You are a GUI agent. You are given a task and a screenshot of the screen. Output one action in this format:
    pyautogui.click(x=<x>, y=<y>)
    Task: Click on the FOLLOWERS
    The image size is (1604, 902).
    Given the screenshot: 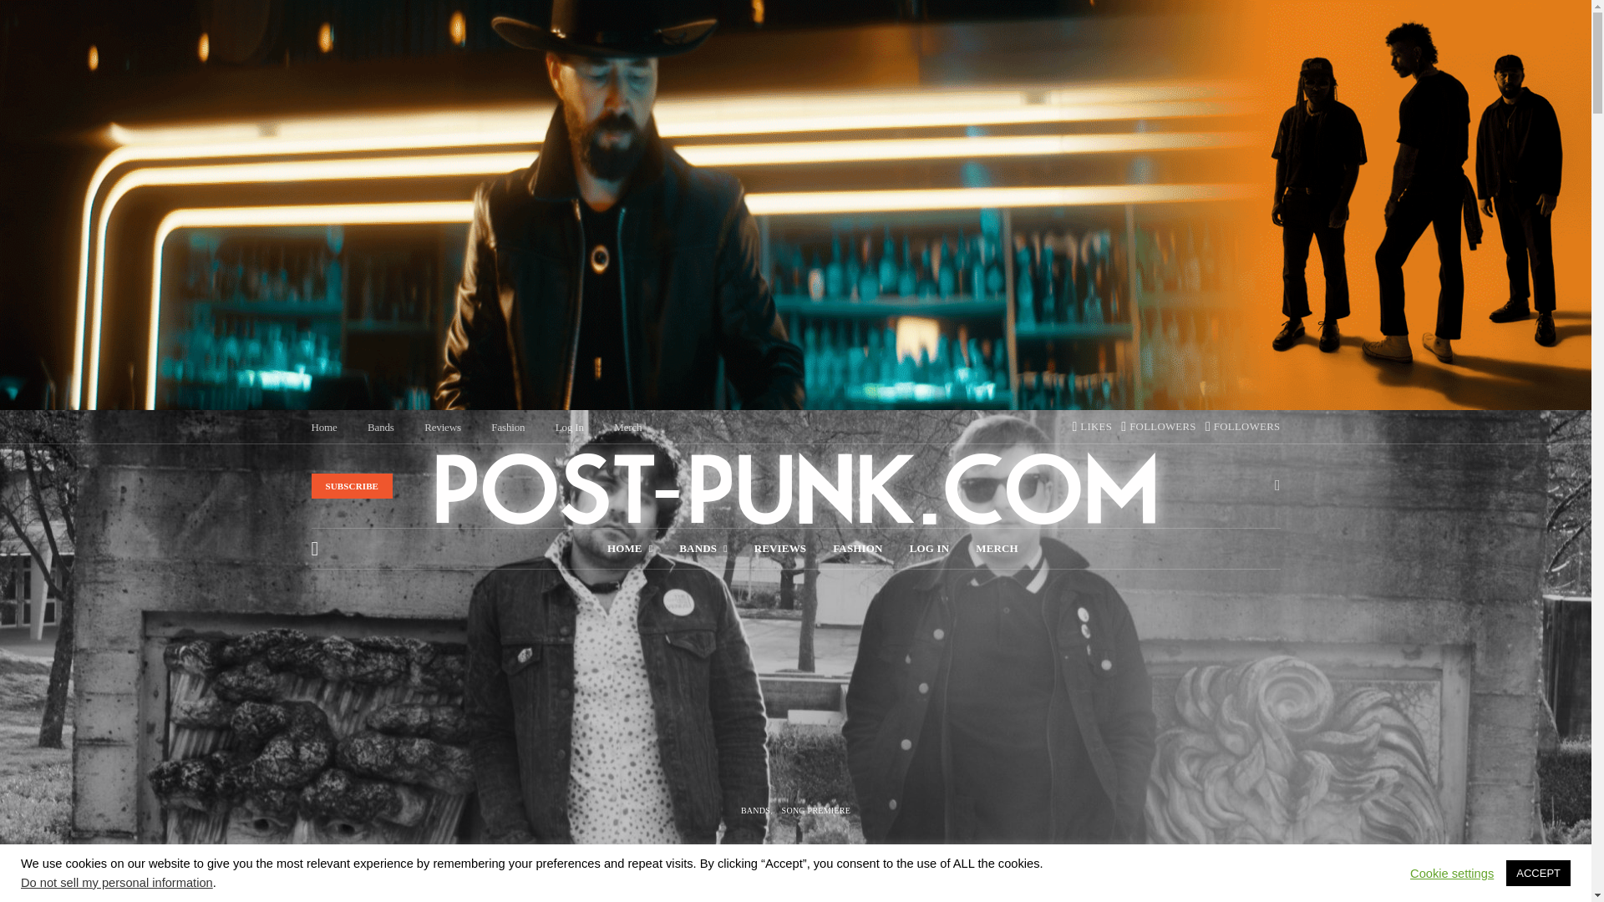 What is the action you would take?
    pyautogui.click(x=1243, y=427)
    